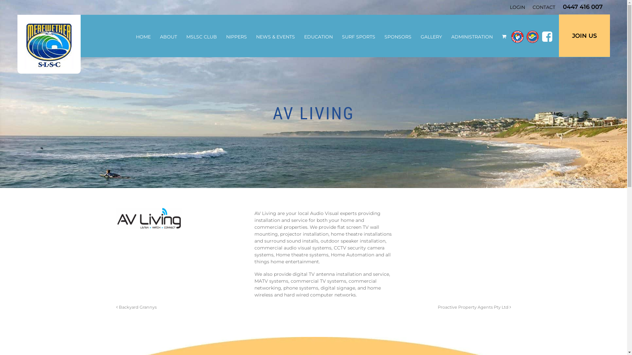 The height and width of the screenshot is (355, 632). I want to click on ADMINISTRATION, so click(472, 37).